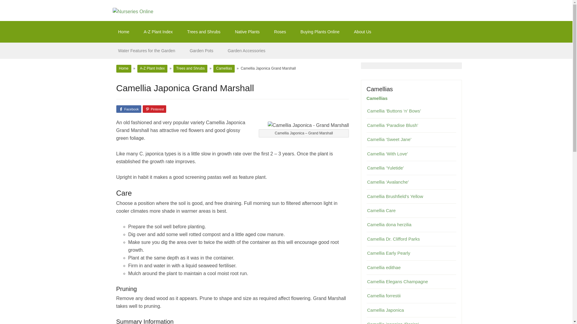 Image resolution: width=577 pixels, height=324 pixels. Describe the element at coordinates (411, 267) in the screenshot. I see `Camellia edithae` at that location.